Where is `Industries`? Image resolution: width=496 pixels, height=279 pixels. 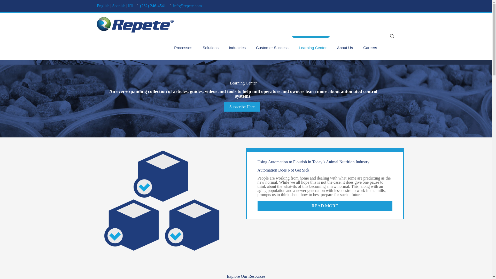
Industries is located at coordinates (237, 48).